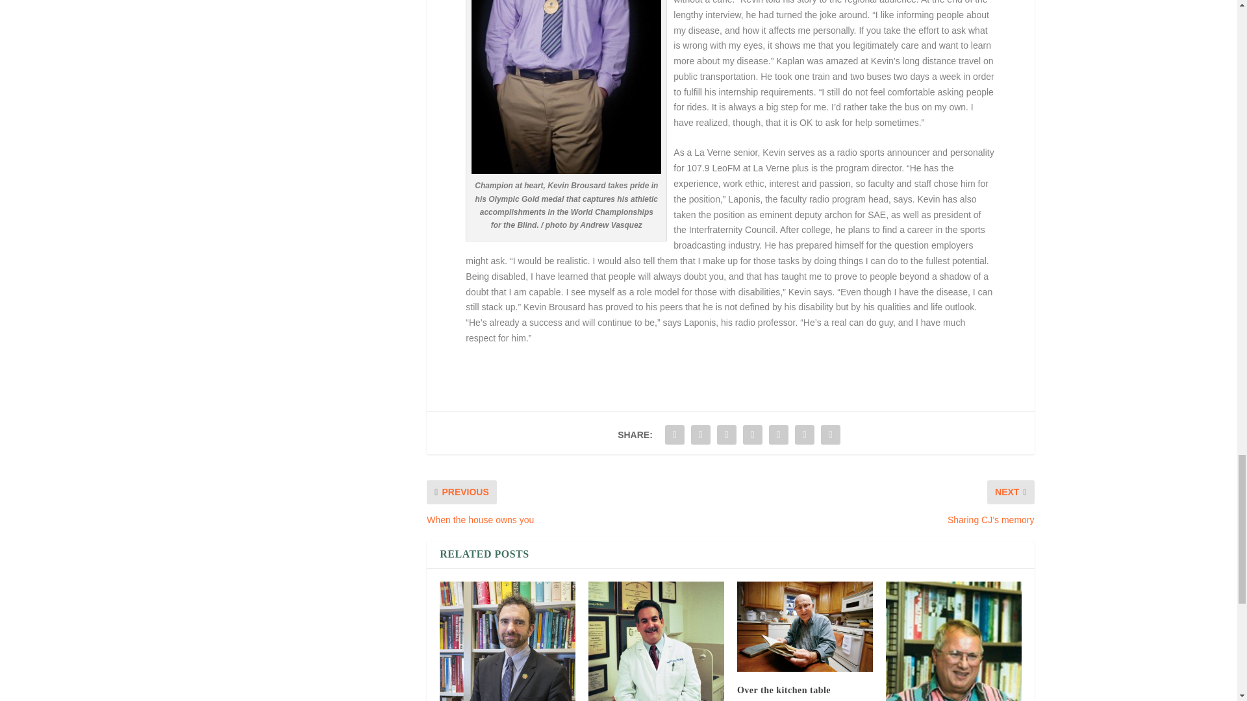 This screenshot has height=701, width=1247. Describe the element at coordinates (953, 641) in the screenshot. I see `Vietnam Veteran Finds Purpose Through History` at that location.